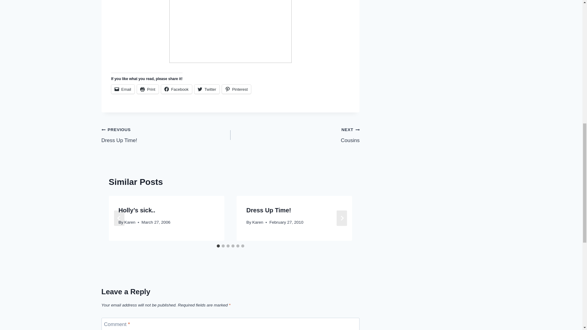 This screenshot has height=330, width=587. What do you see at coordinates (176, 89) in the screenshot?
I see `Click to share on Facebook` at bounding box center [176, 89].